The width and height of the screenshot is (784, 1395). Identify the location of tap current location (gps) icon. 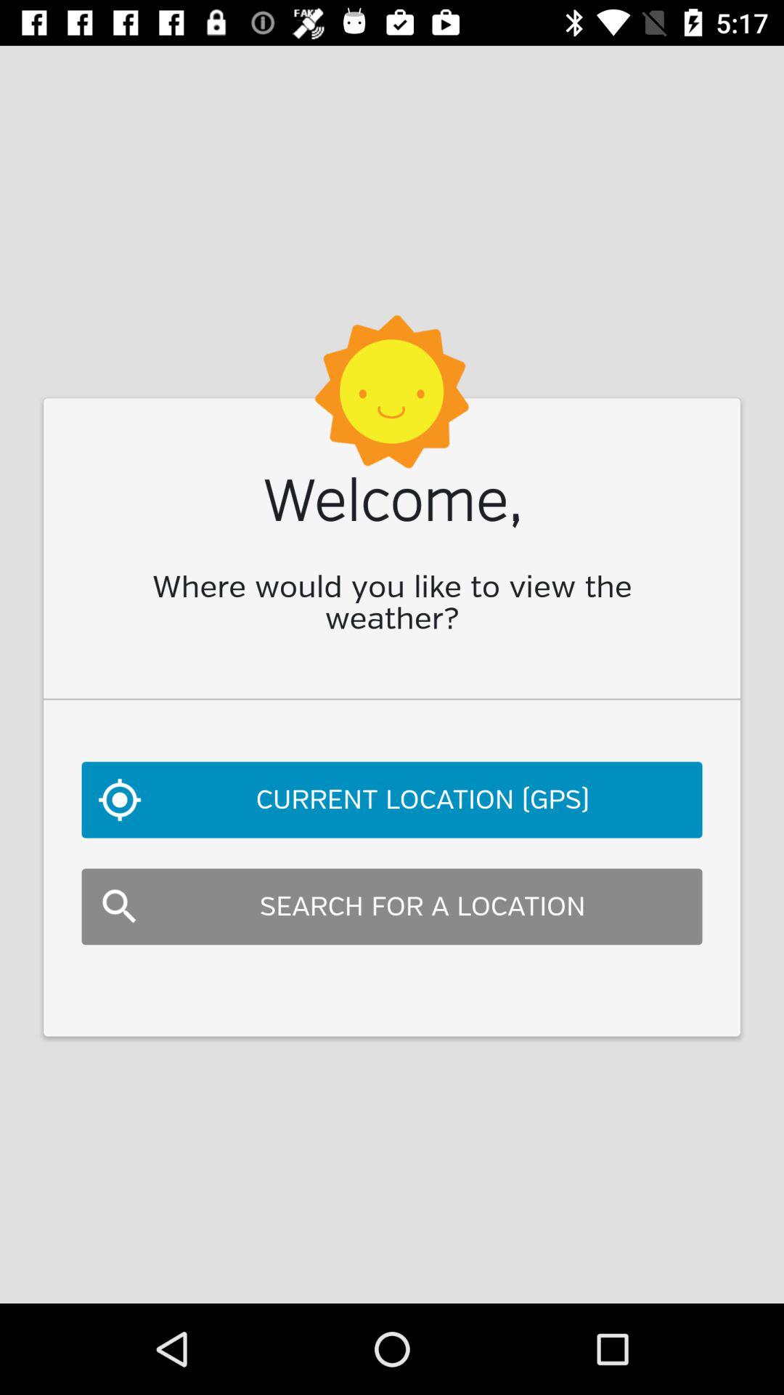
(392, 799).